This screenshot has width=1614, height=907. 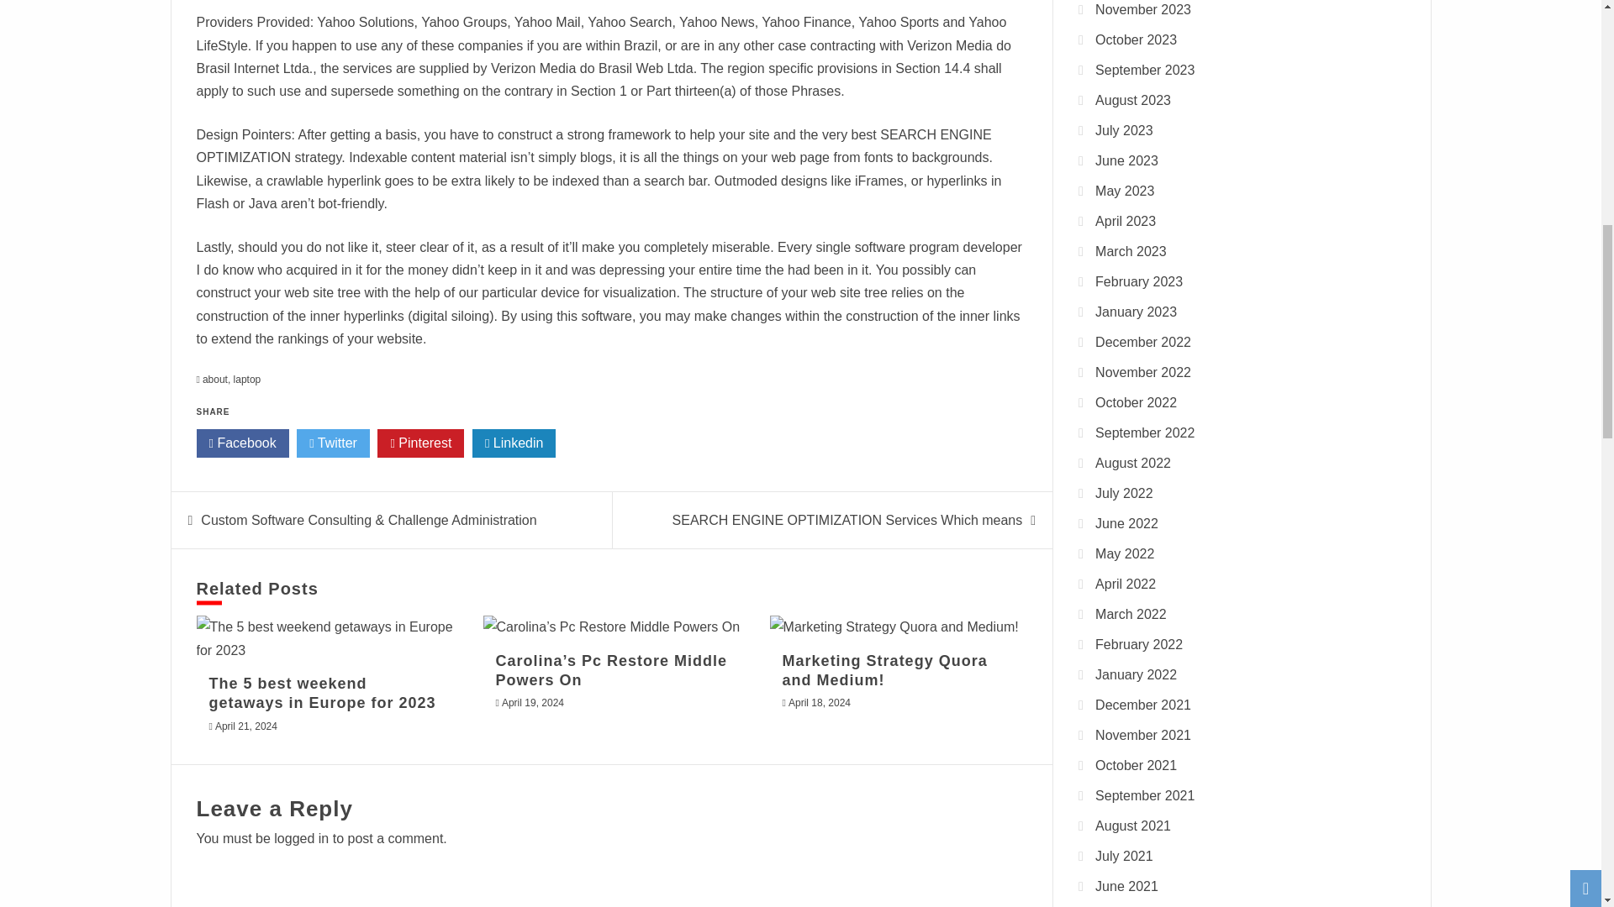 What do you see at coordinates (247, 380) in the screenshot?
I see `laptop` at bounding box center [247, 380].